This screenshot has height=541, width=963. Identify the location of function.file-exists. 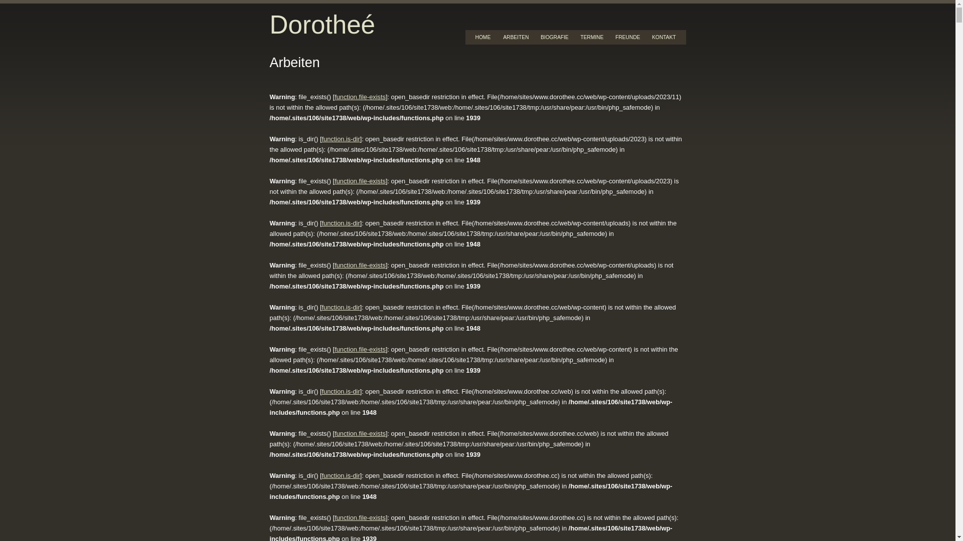
(360, 181).